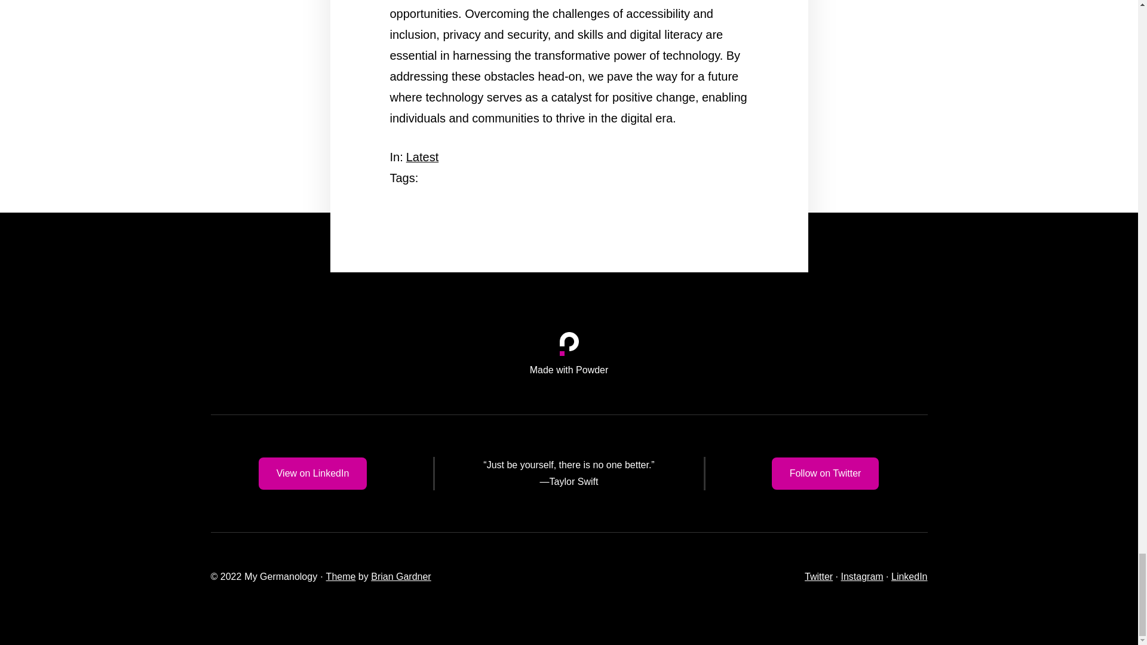 This screenshot has height=645, width=1147. What do you see at coordinates (826, 473) in the screenshot?
I see `Follow on Twitter` at bounding box center [826, 473].